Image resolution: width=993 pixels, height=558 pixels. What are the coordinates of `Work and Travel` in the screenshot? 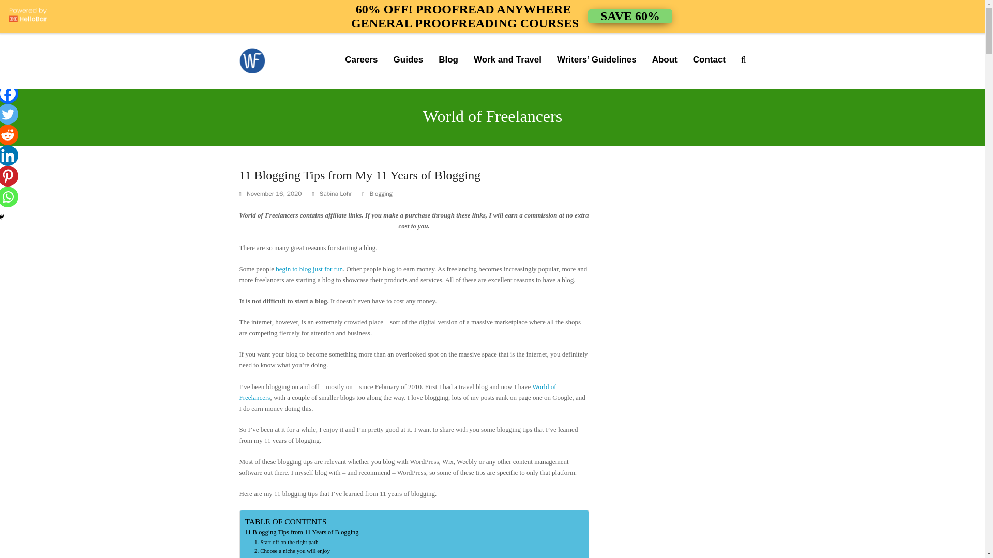 It's located at (287, 542).